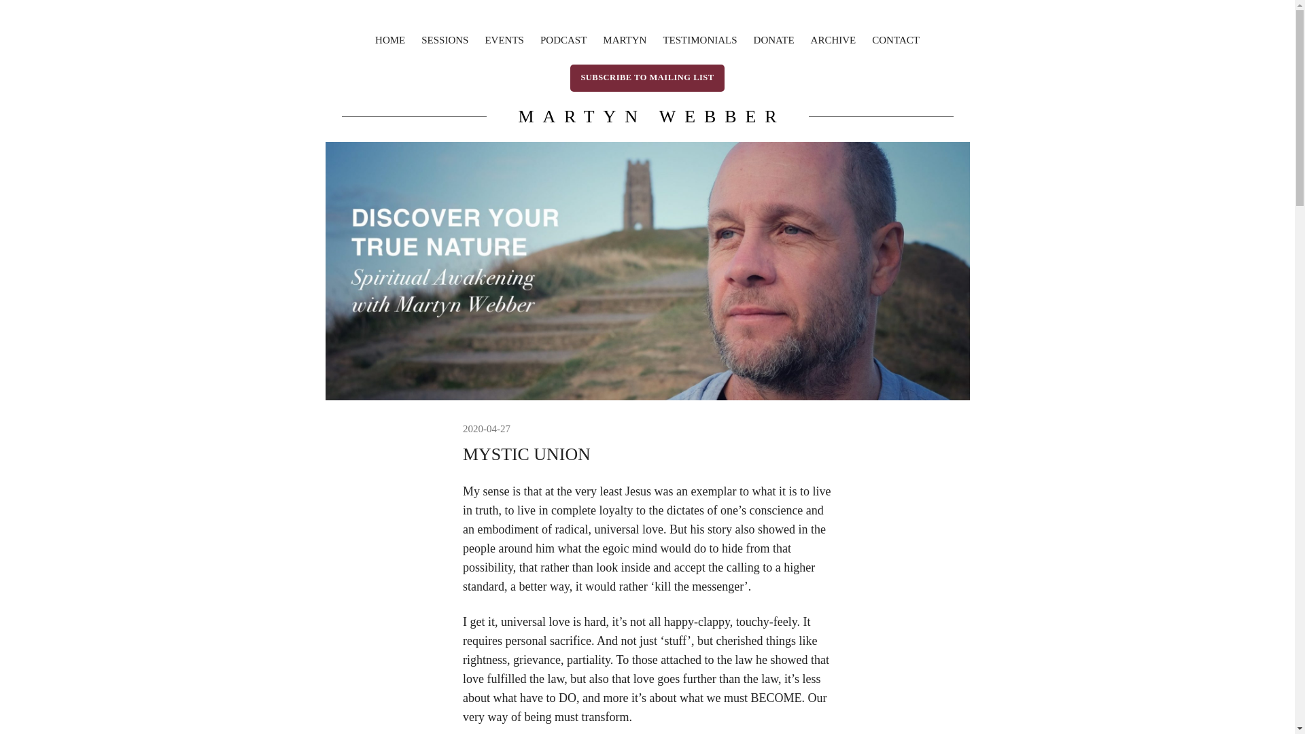  What do you see at coordinates (647, 77) in the screenshot?
I see `SUBSCRIBE TO MAILING LIST` at bounding box center [647, 77].